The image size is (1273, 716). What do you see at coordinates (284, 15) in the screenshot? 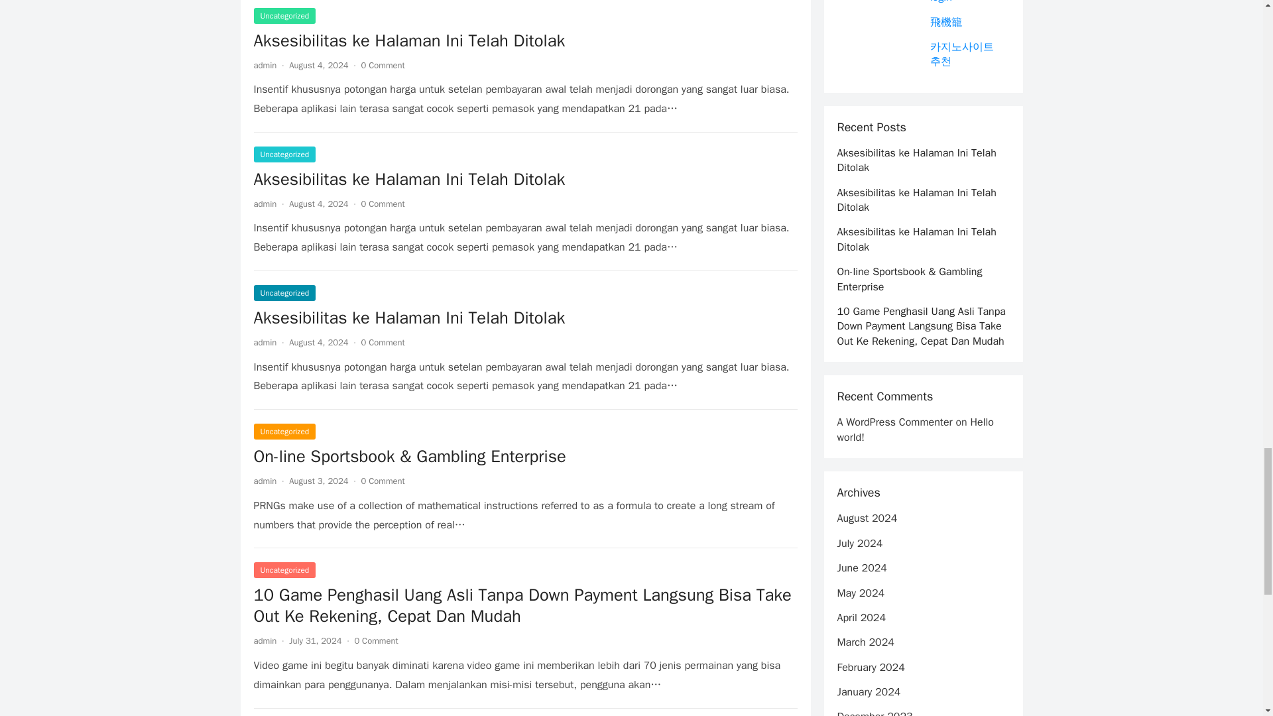
I see `Uncategorized` at bounding box center [284, 15].